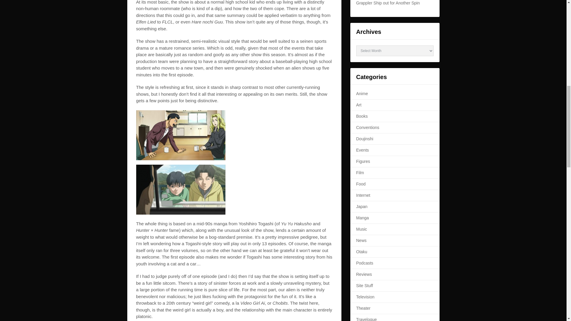  I want to click on Manga, so click(363, 218).